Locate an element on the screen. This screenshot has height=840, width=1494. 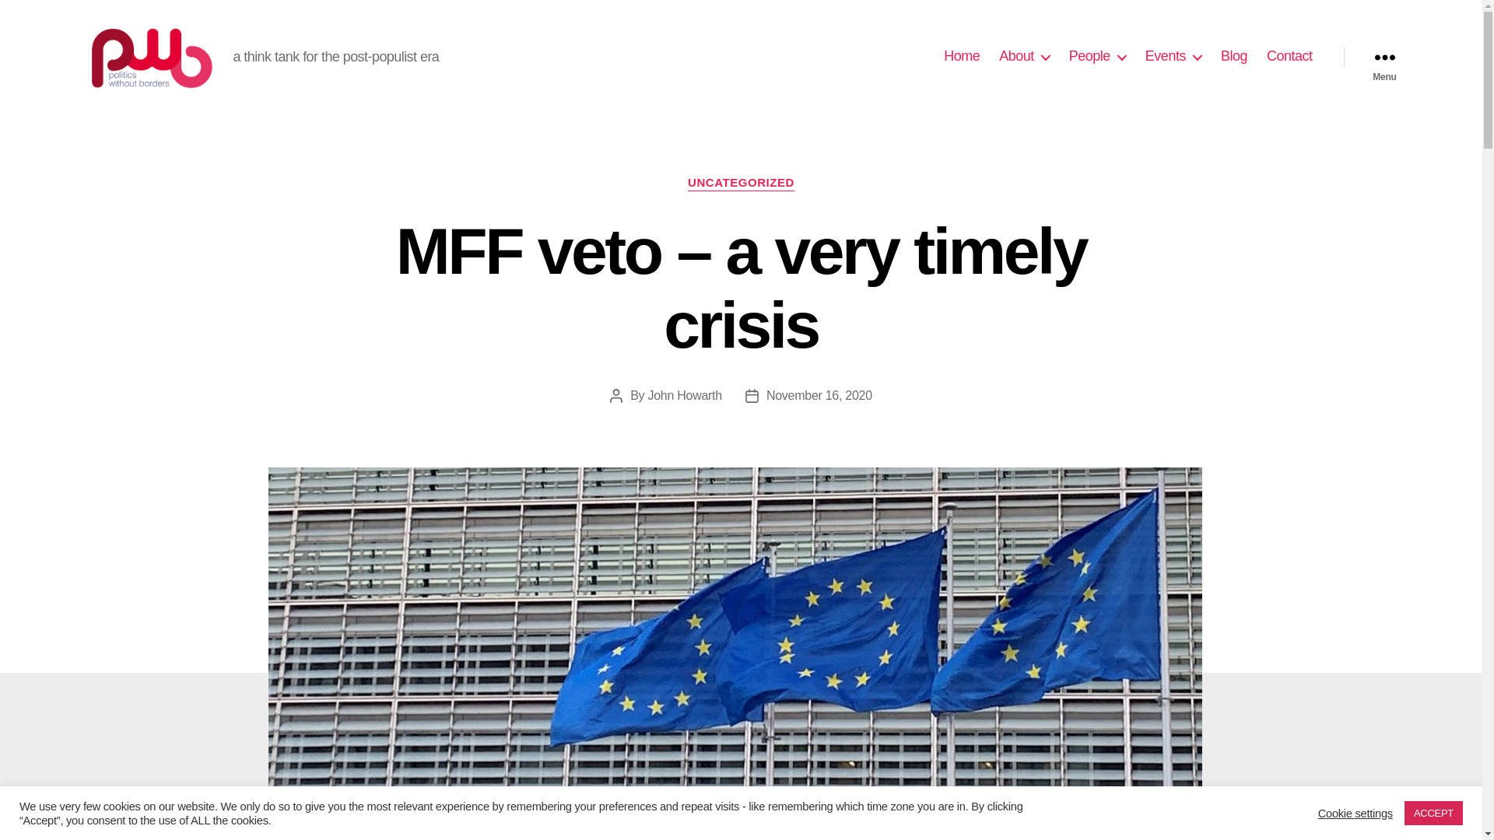
People is located at coordinates (1097, 56).